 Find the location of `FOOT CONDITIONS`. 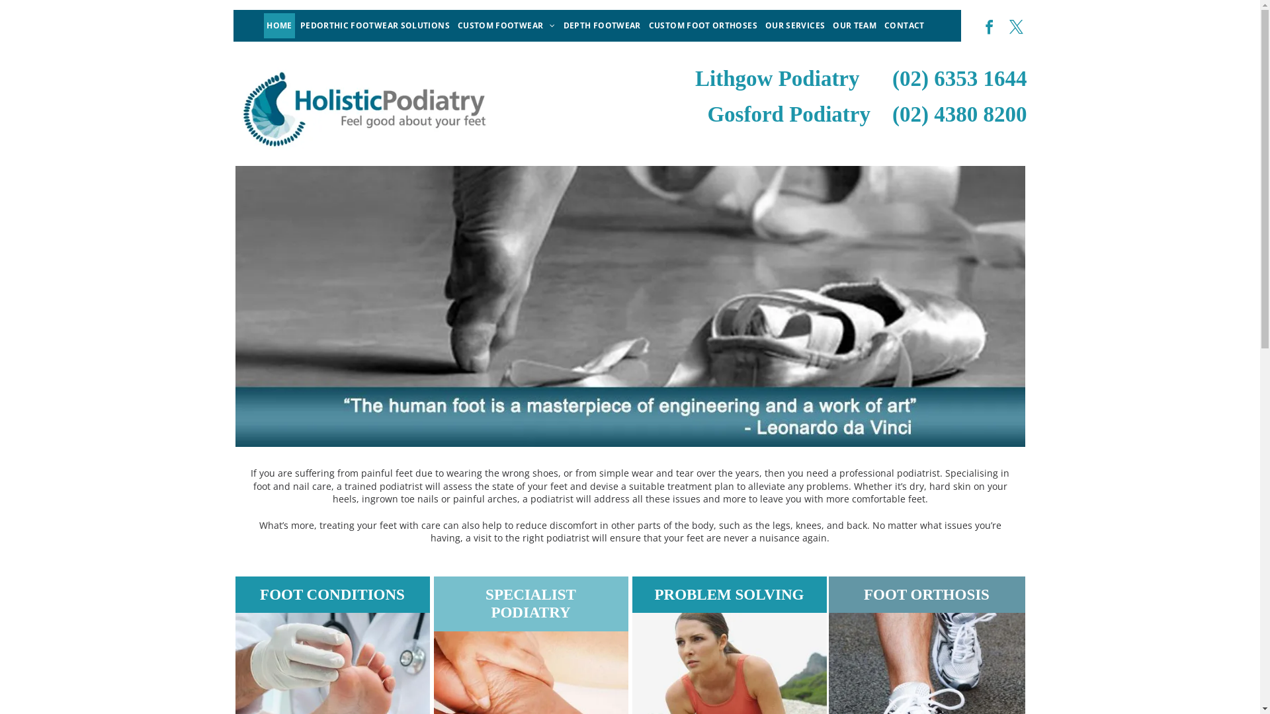

FOOT CONDITIONS is located at coordinates (332, 595).